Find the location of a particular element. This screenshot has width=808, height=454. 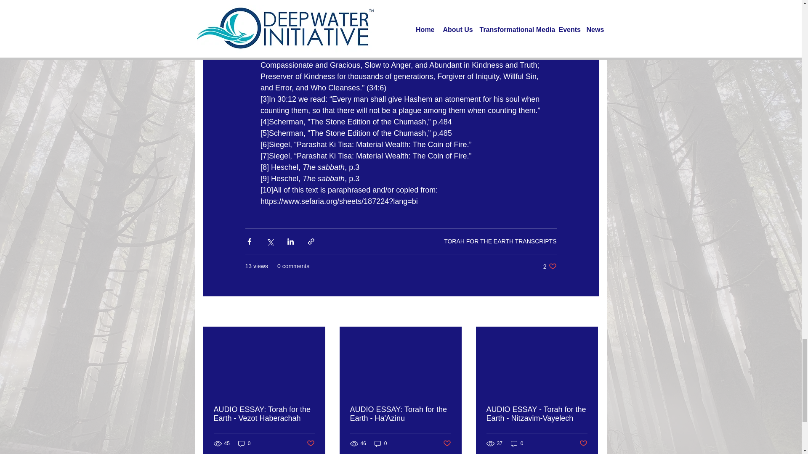

AUDIO ESSAY: Torah for the Earth - Vezot Haberachah is located at coordinates (310, 443).